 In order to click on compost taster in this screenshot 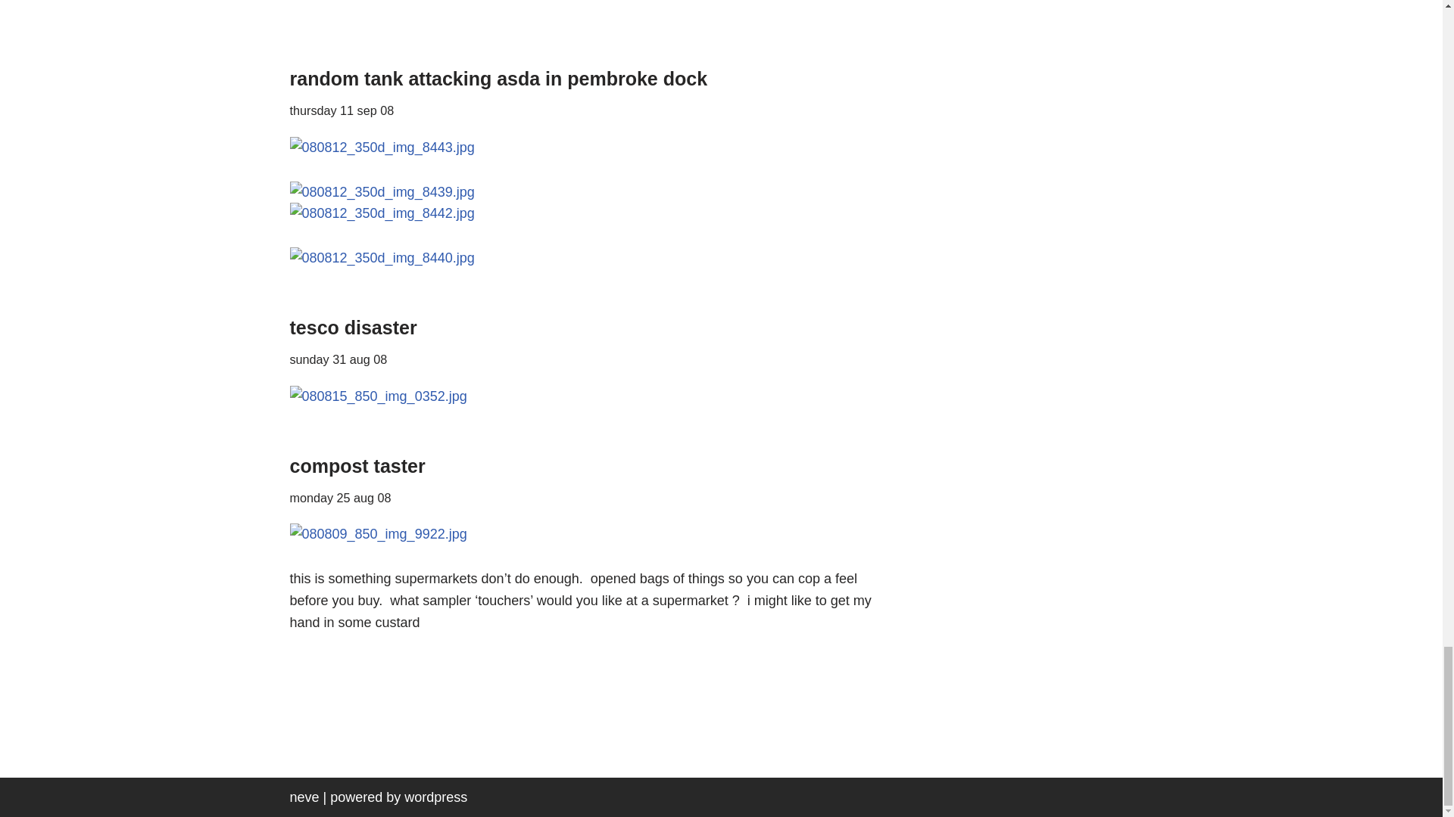, I will do `click(357, 465)`.